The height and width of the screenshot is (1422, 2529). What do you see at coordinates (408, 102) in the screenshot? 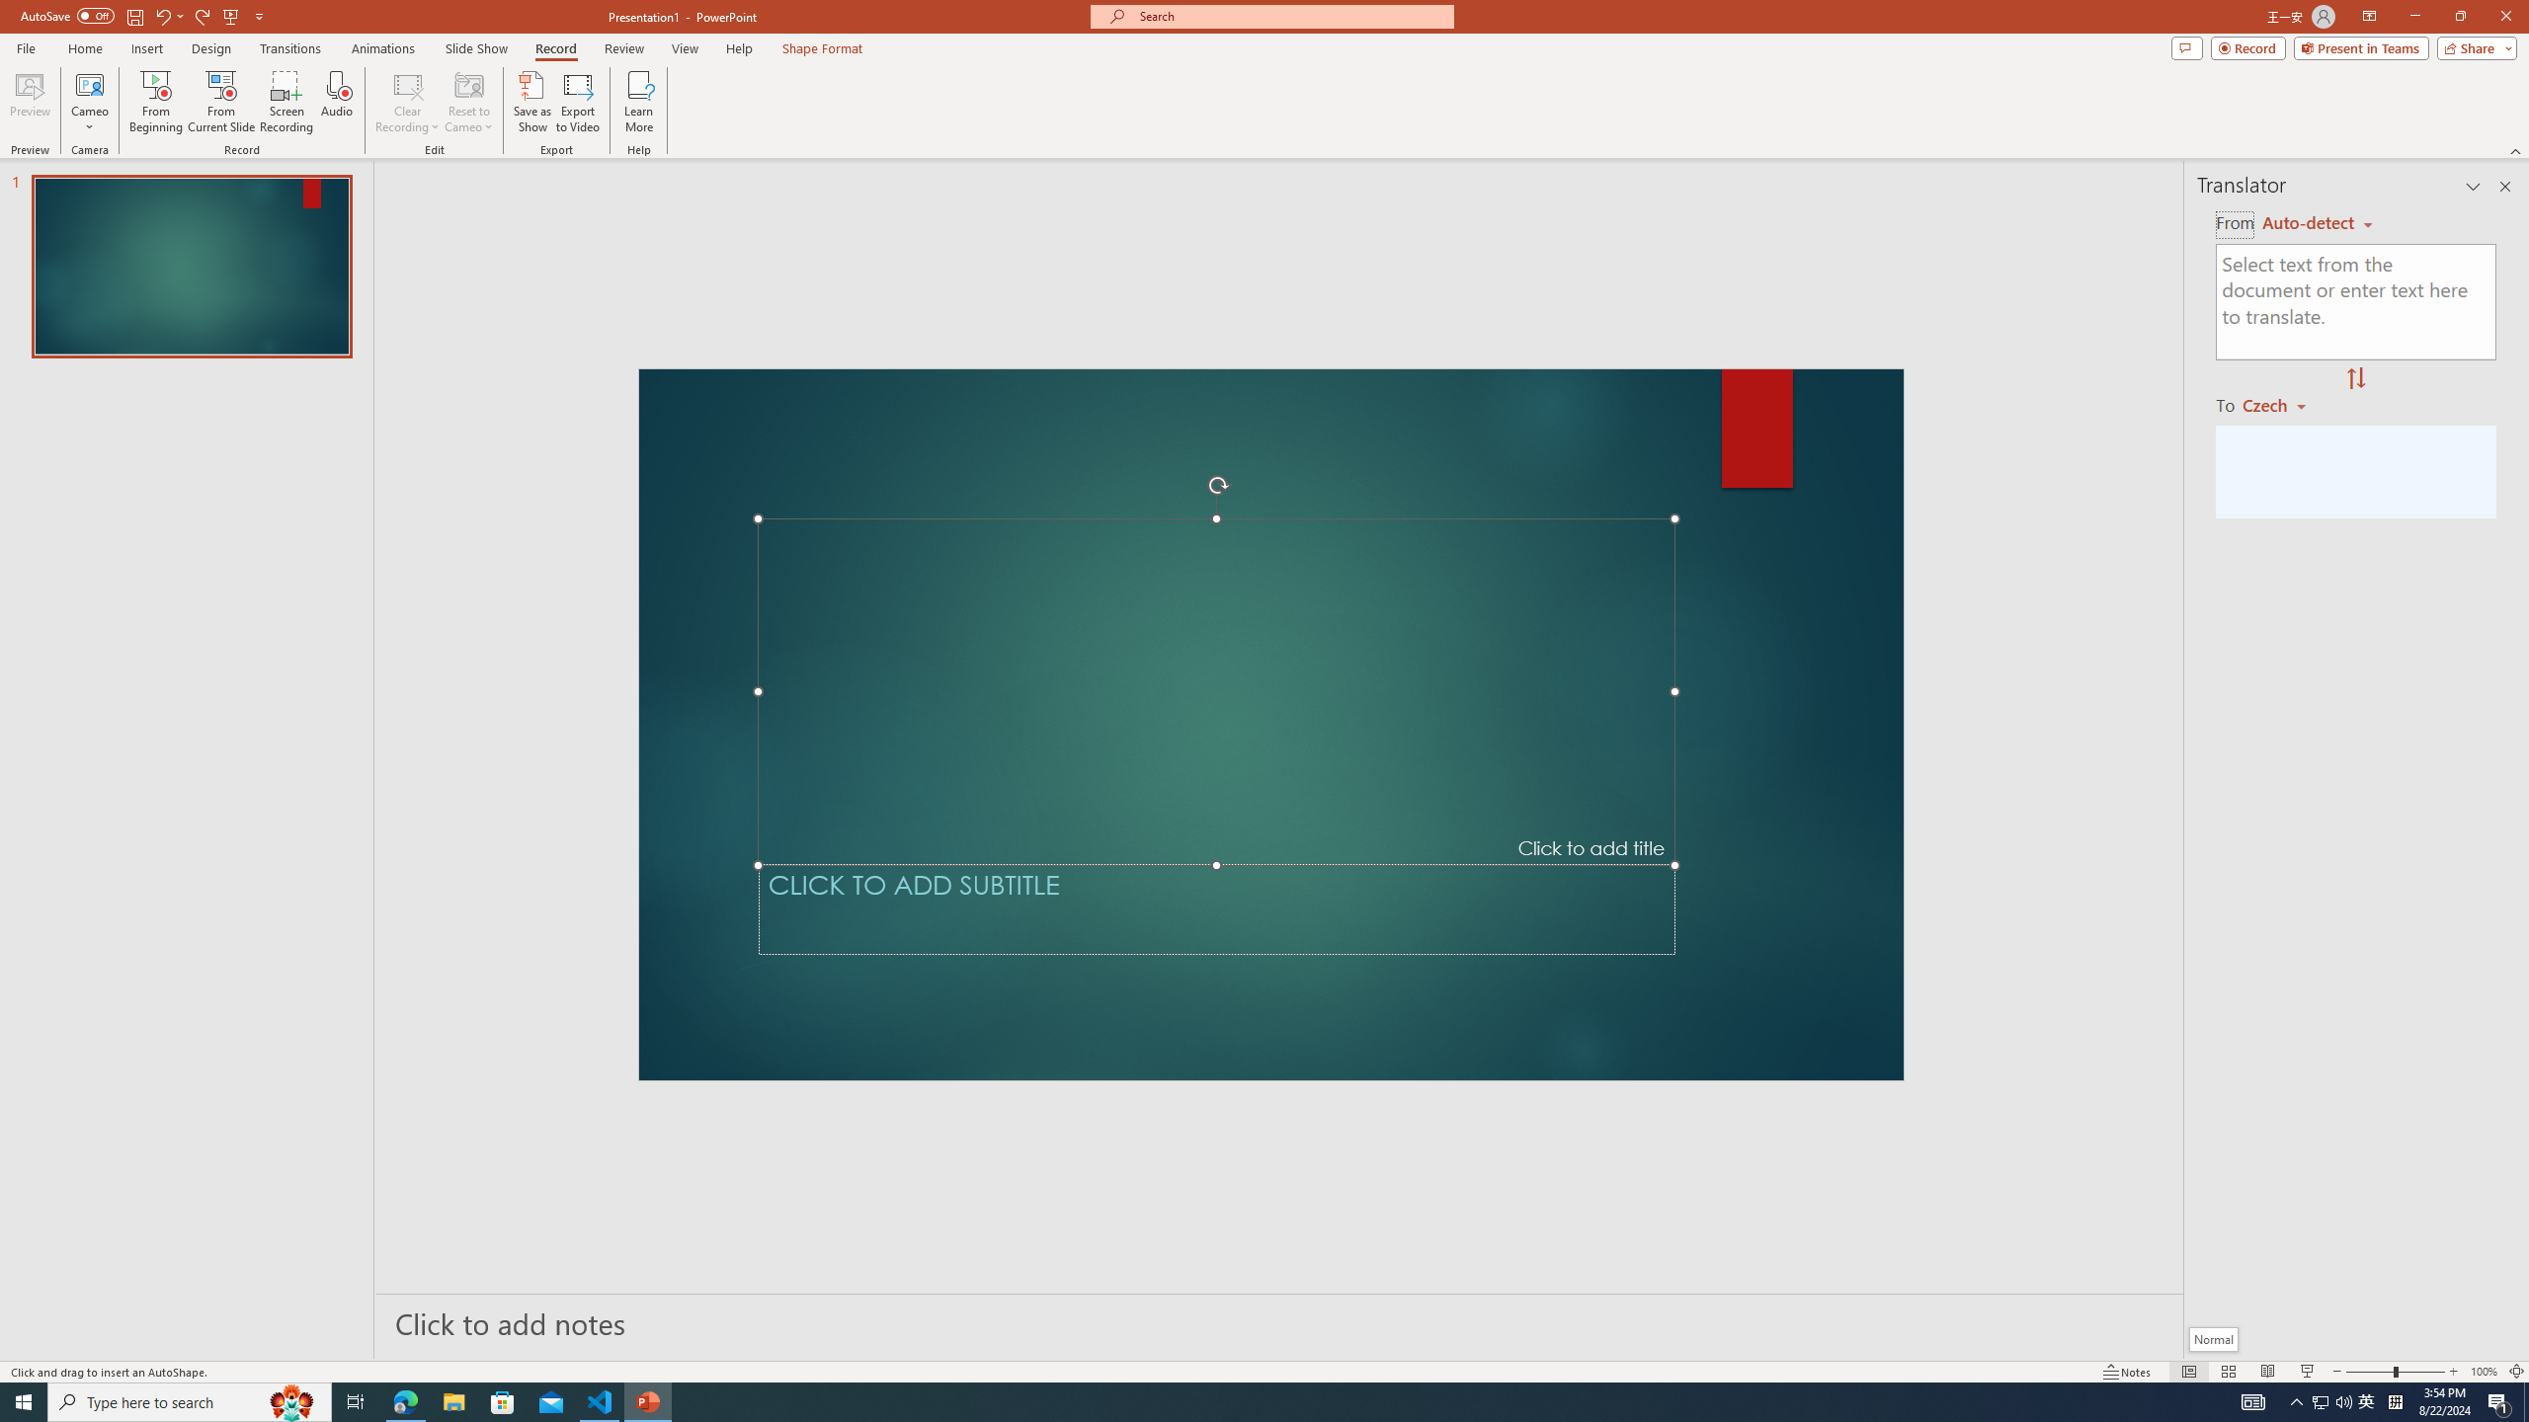
I see `Clear Recording` at bounding box center [408, 102].